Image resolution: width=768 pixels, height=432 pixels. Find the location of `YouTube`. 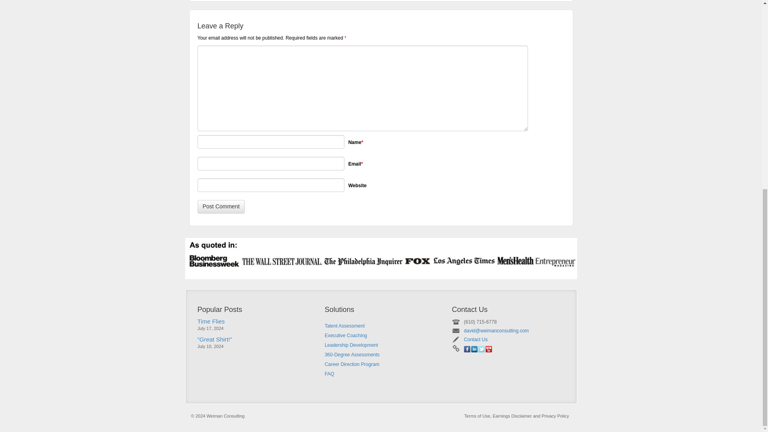

YouTube is located at coordinates (489, 349).